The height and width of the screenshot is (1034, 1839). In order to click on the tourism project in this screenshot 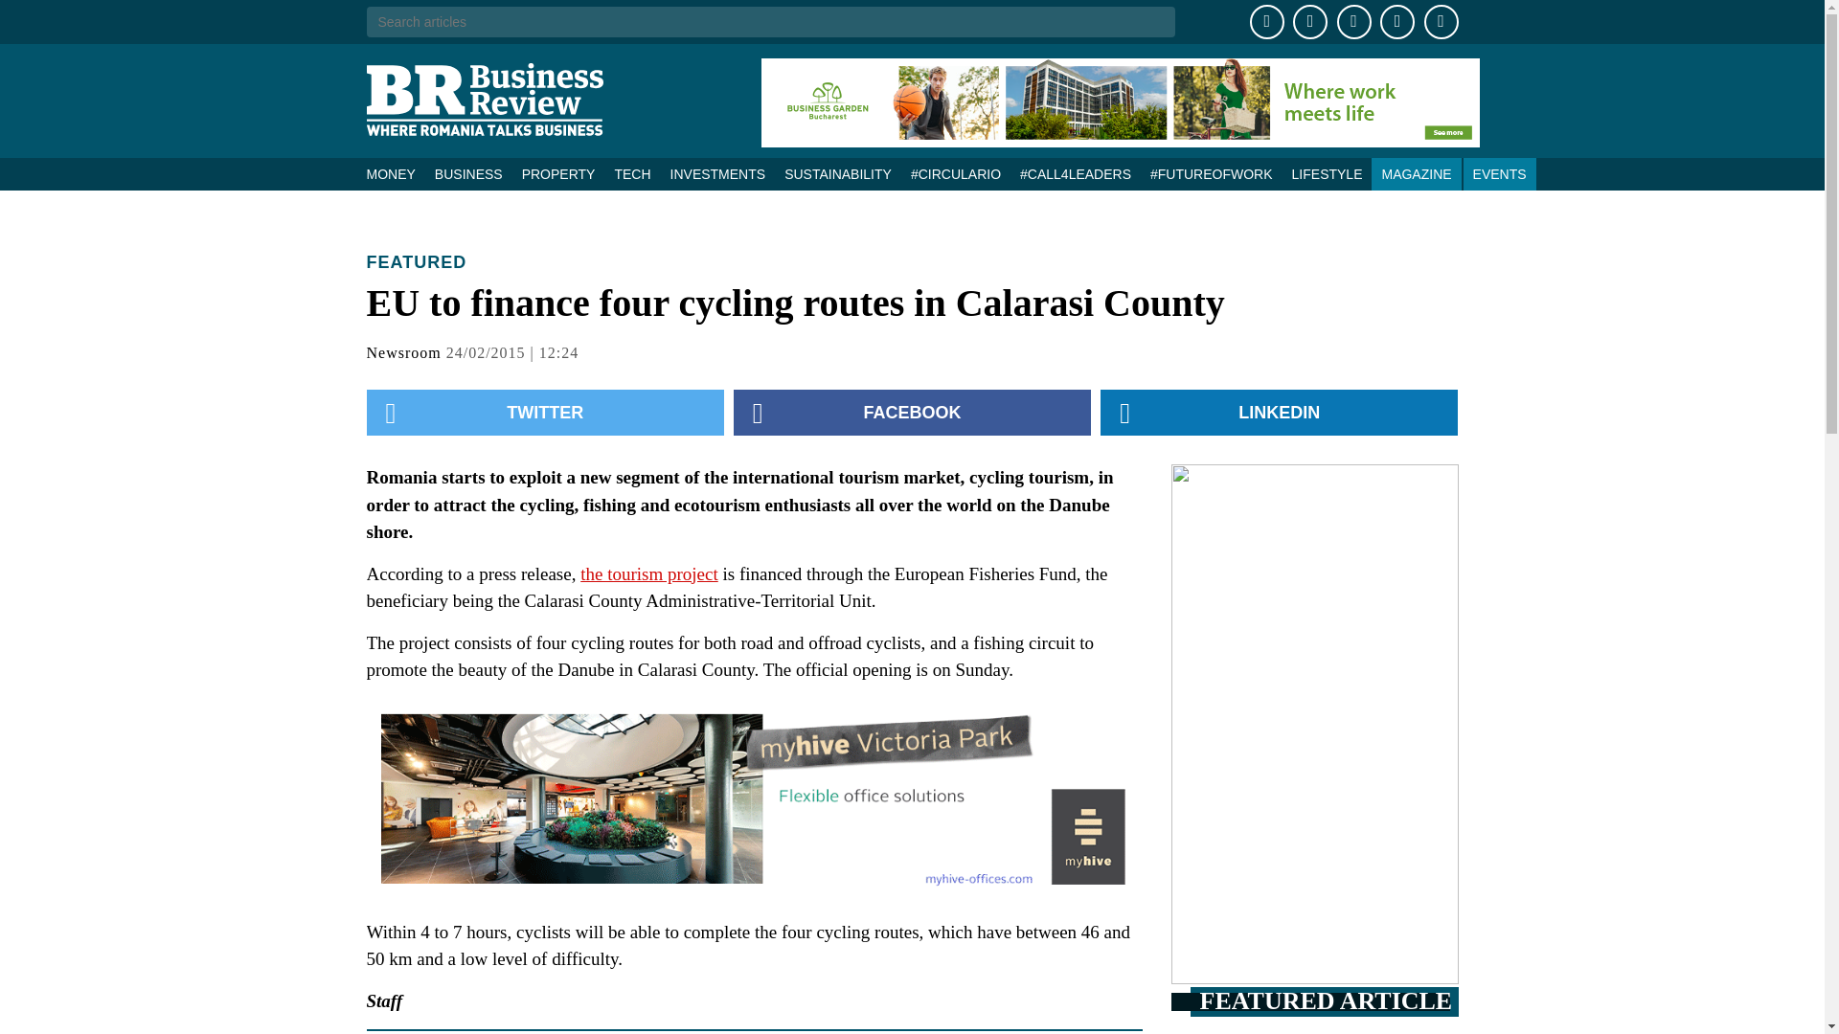, I will do `click(649, 573)`.